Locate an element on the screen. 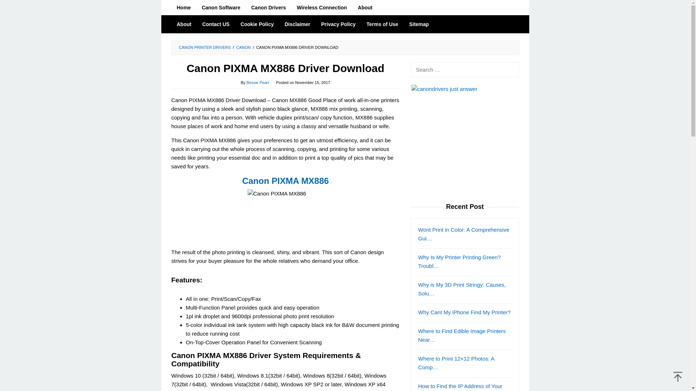  Wireless Connection is located at coordinates (322, 8).